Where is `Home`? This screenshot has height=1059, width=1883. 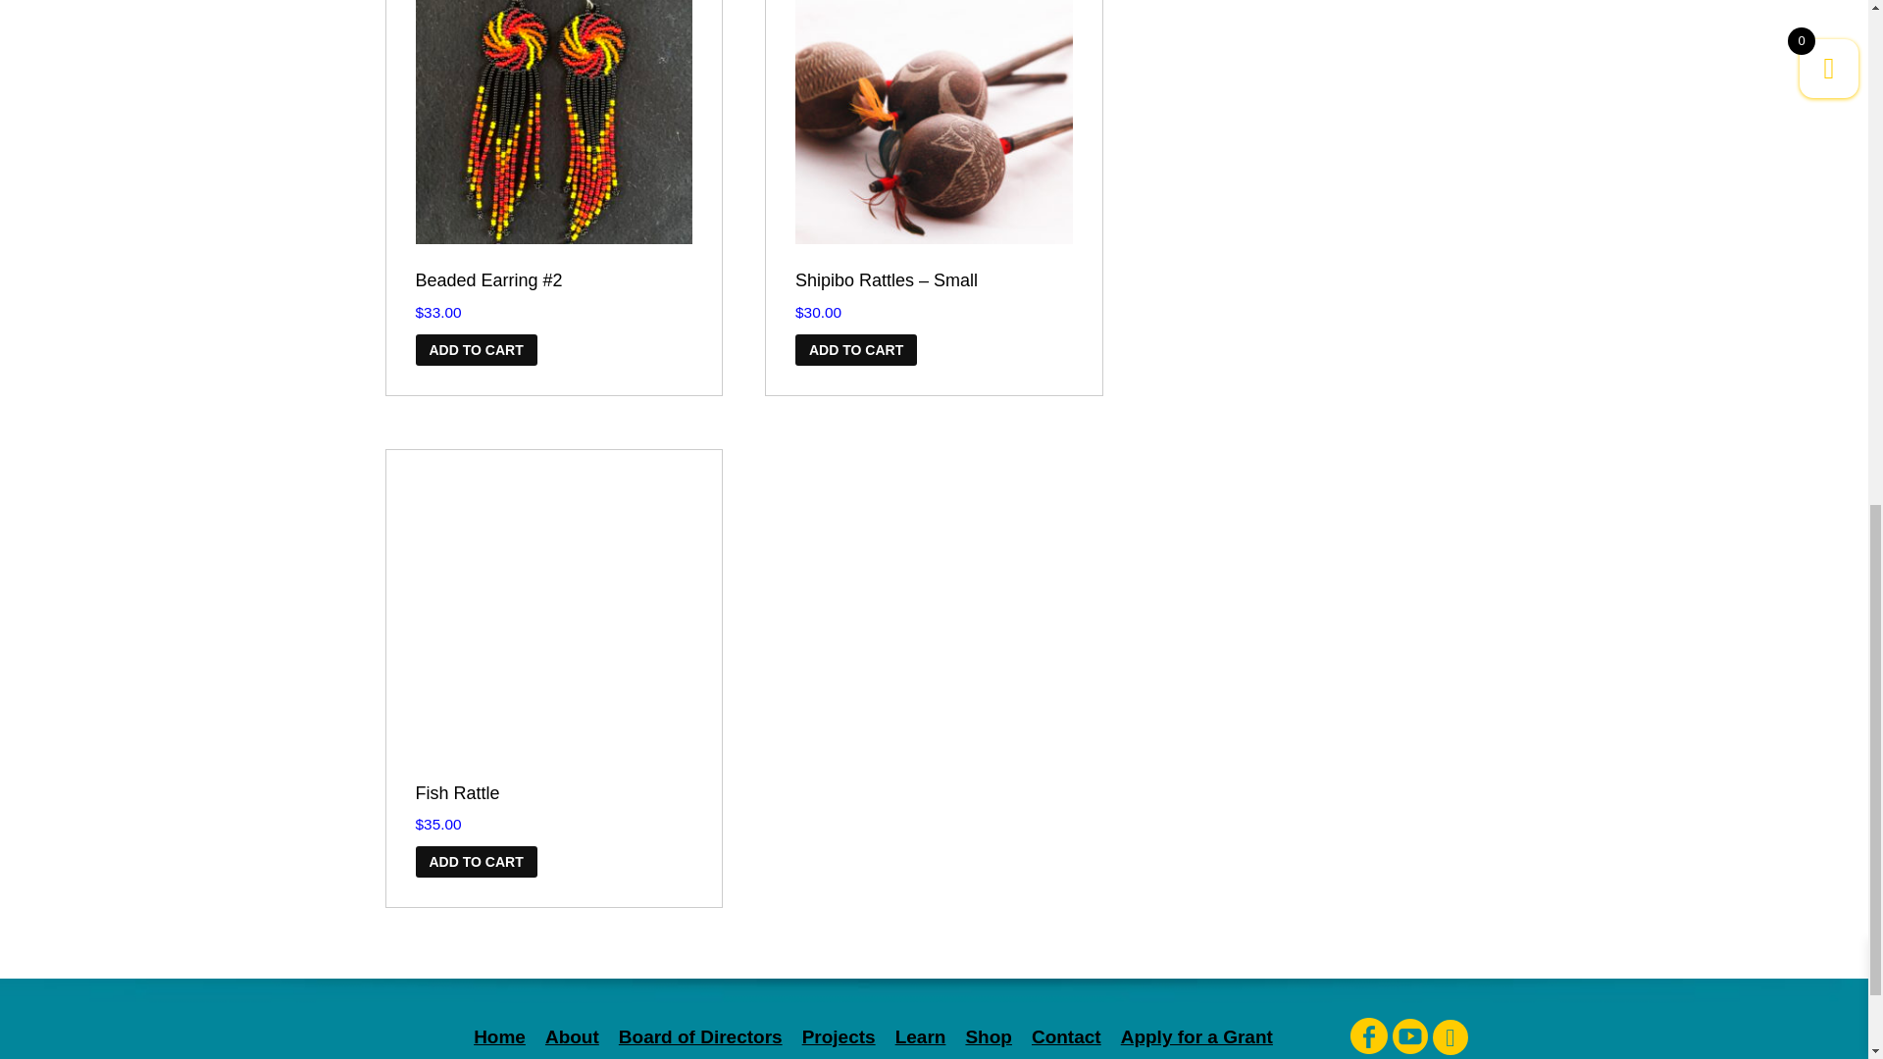 Home is located at coordinates (499, 1036).